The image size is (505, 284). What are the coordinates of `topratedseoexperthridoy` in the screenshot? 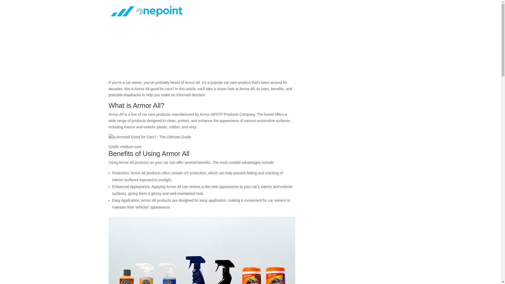 It's located at (133, 34).